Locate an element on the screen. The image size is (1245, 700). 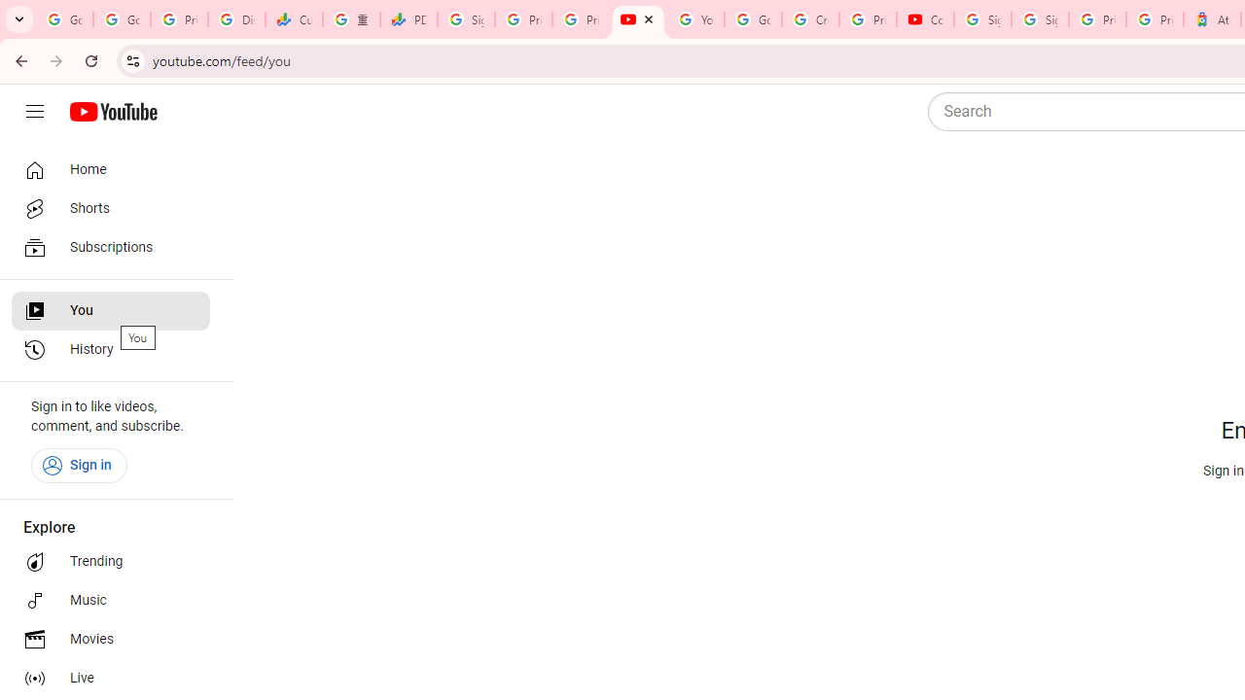
Content Creator Programs & Opportunities - YouTube Creators is located at coordinates (924, 19).